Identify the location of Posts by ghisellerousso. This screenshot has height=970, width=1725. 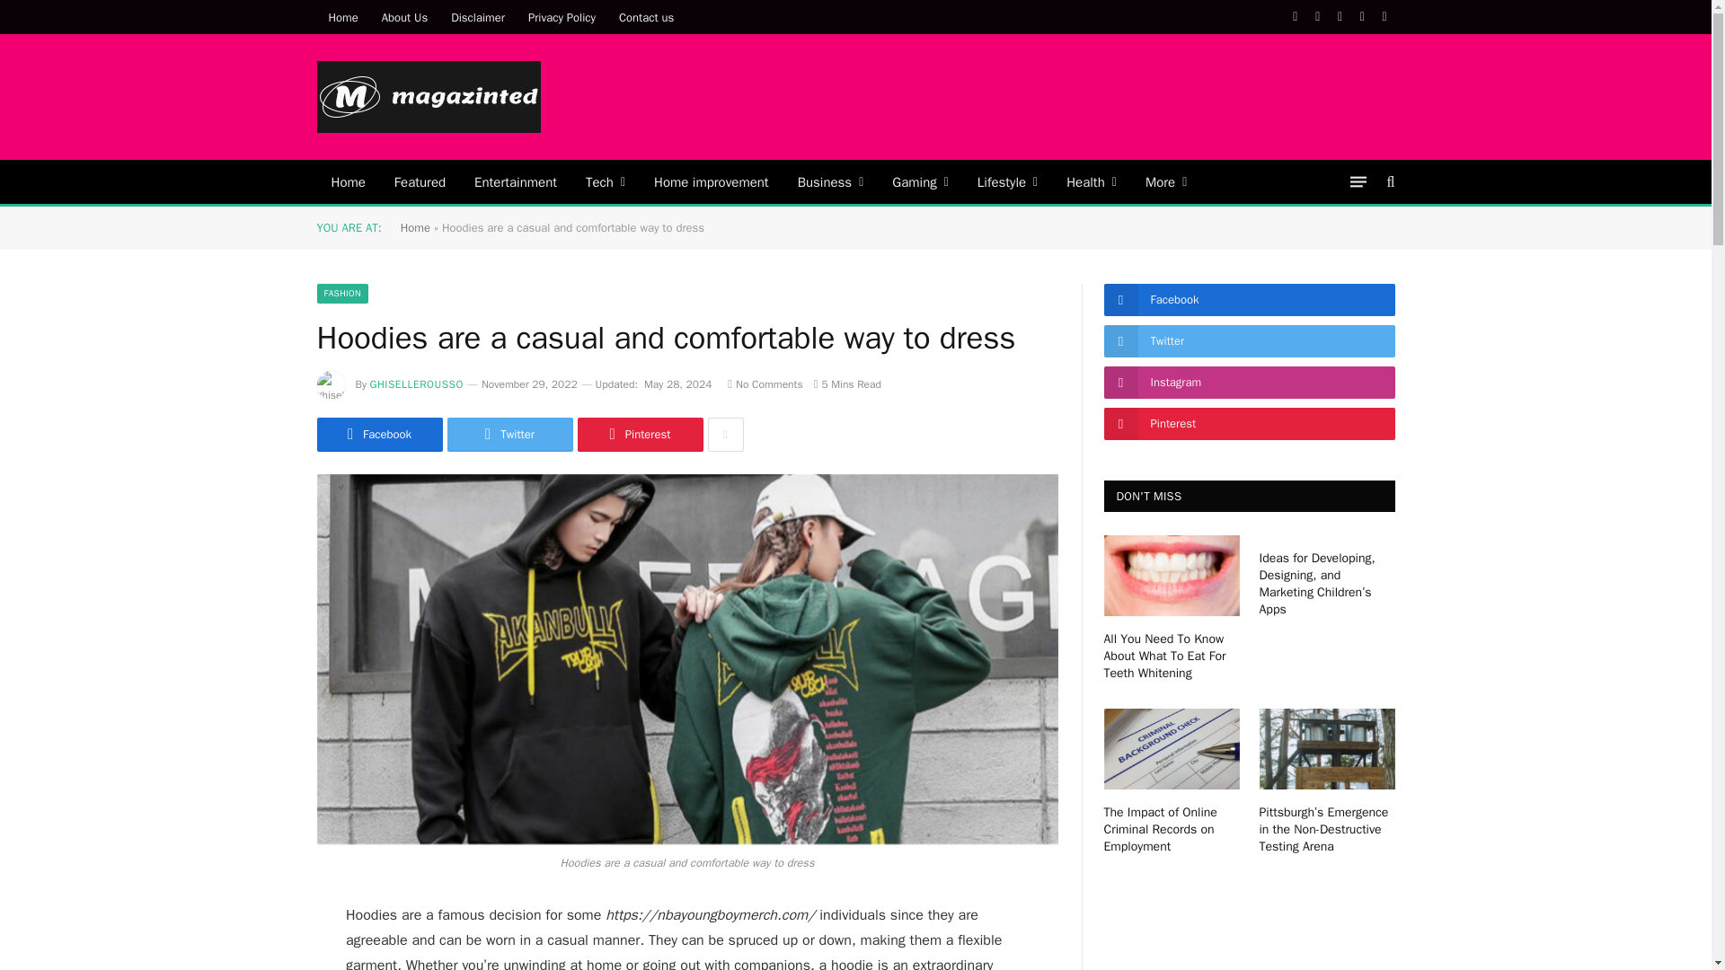
(417, 384).